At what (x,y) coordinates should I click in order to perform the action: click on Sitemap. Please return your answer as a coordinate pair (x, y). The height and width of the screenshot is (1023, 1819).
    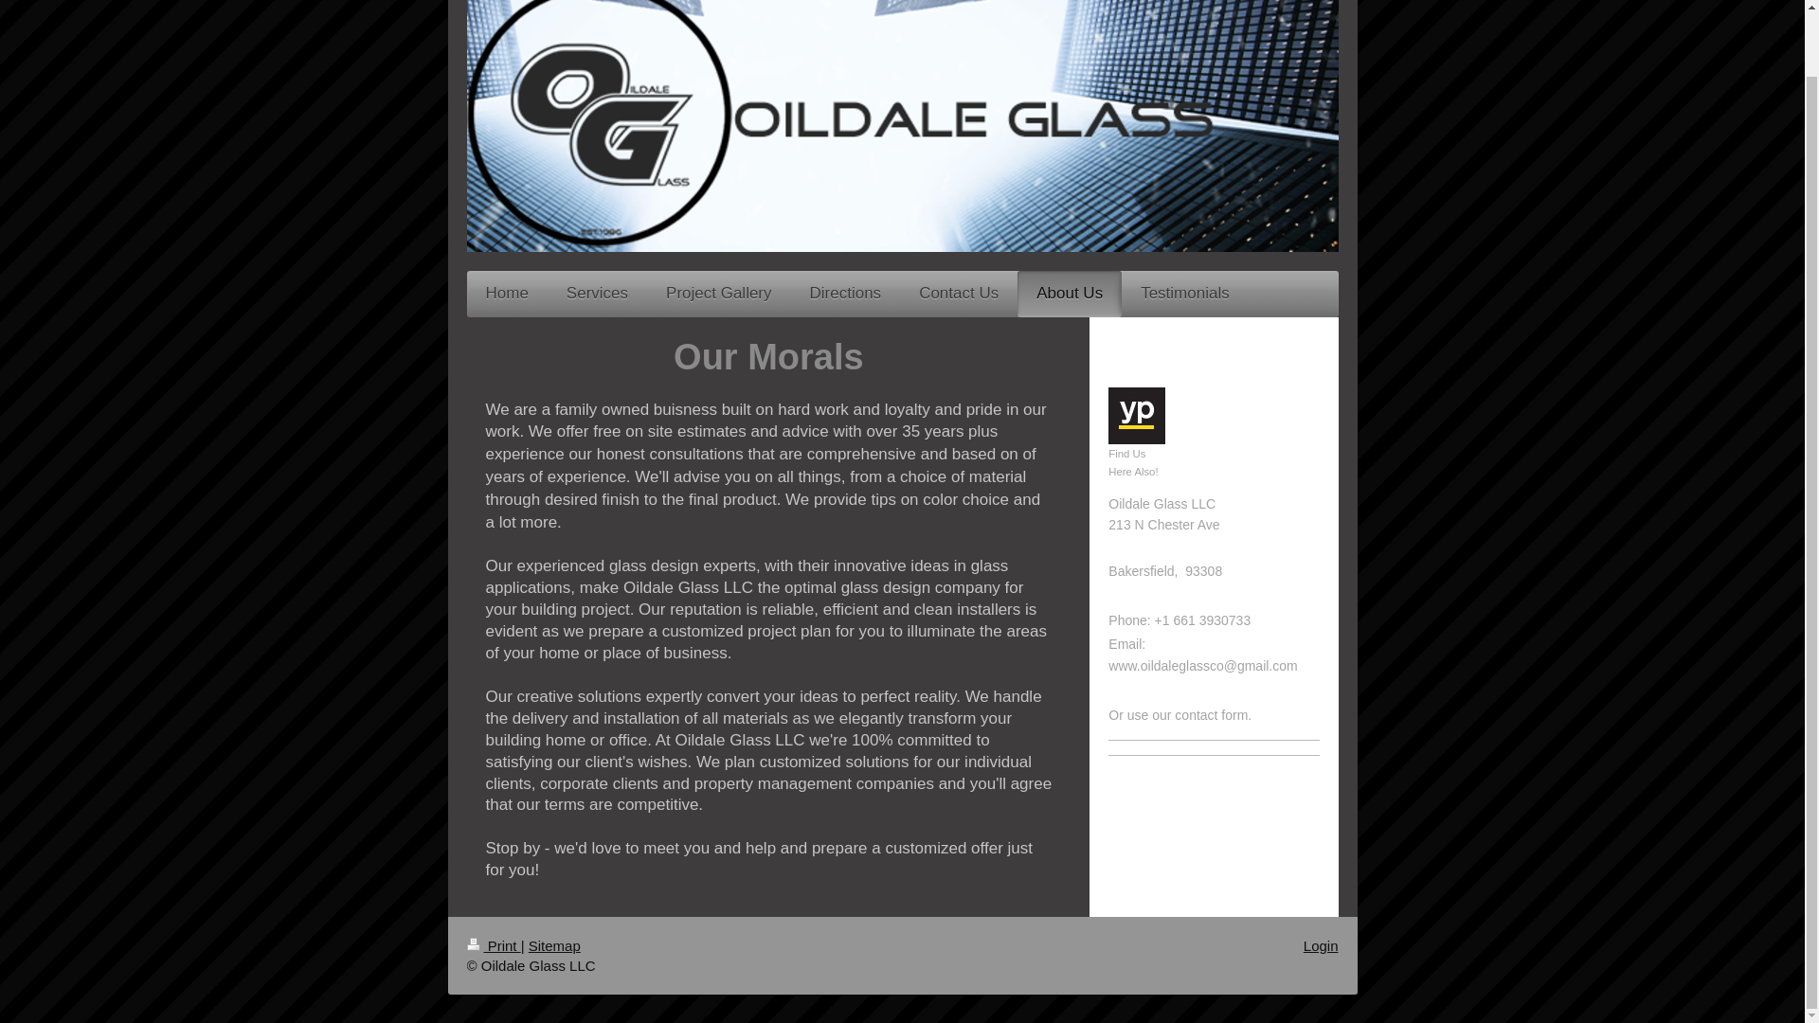
    Looking at the image, I should click on (554, 945).